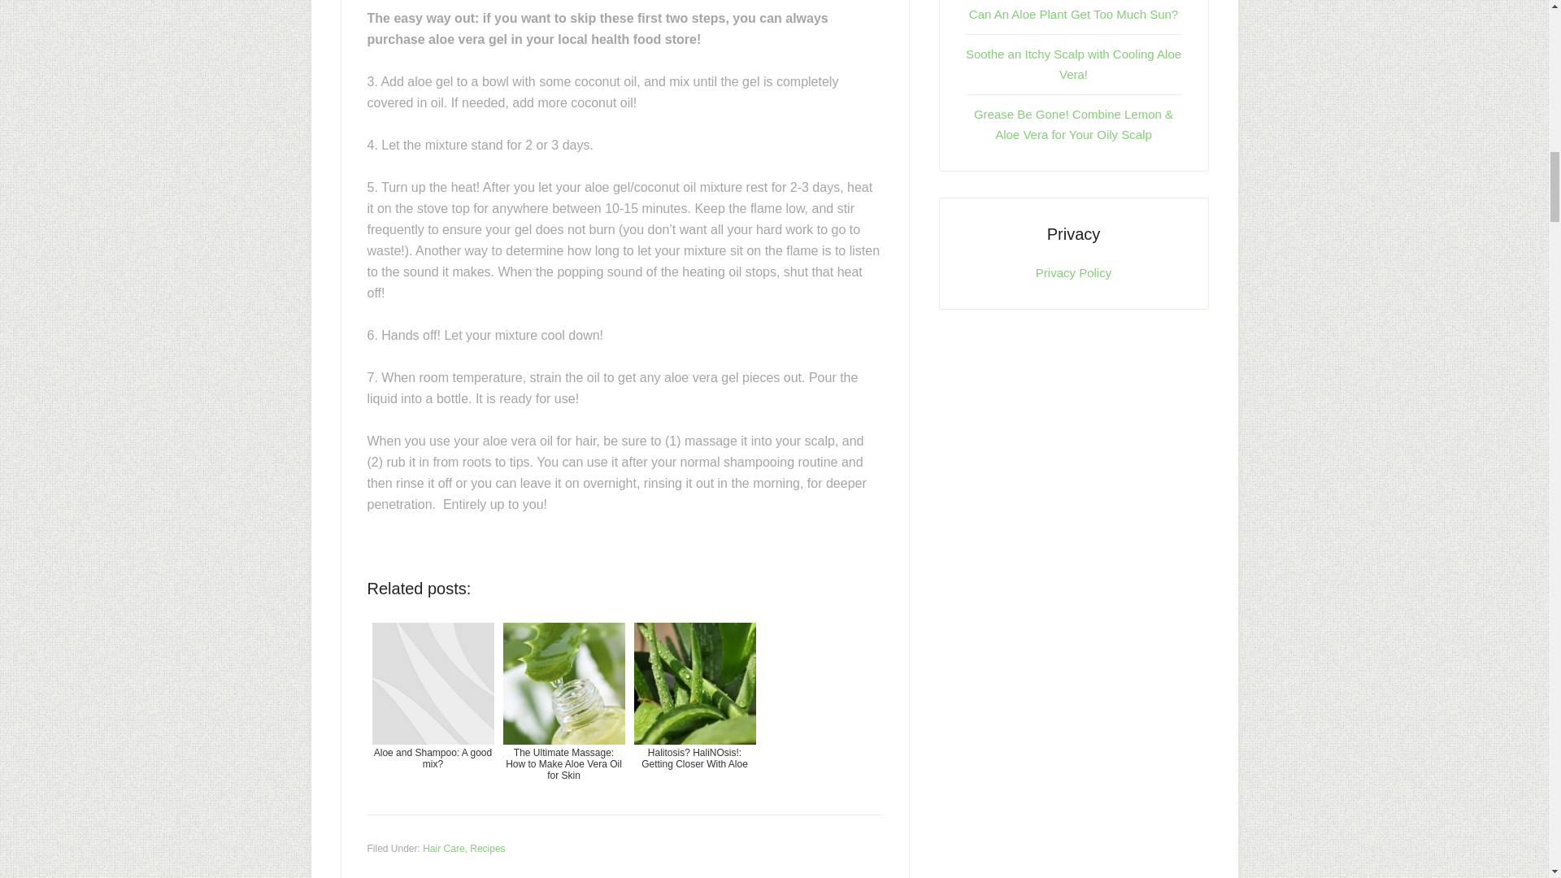 The width and height of the screenshot is (1561, 878). Describe the element at coordinates (486, 848) in the screenshot. I see `Recipes` at that location.